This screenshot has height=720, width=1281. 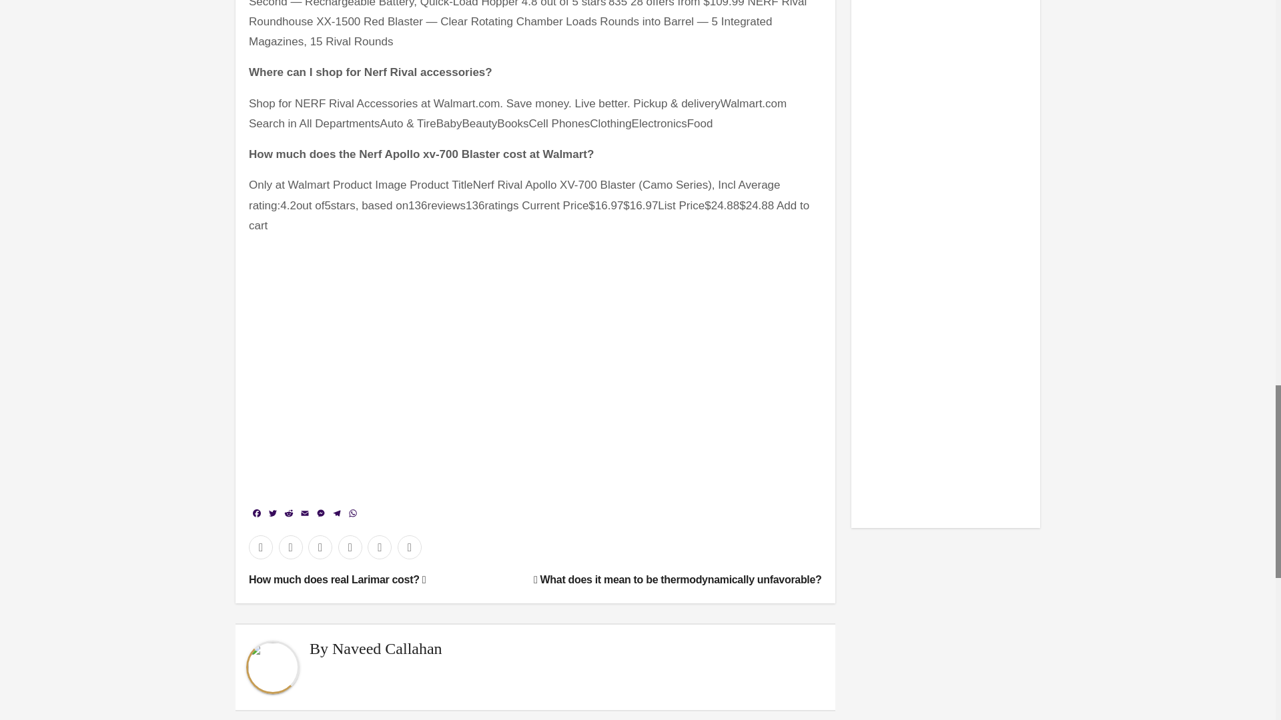 What do you see at coordinates (462, 367) in the screenshot?
I see `Nerf Rival Tactical Rig And Strap Reviewed` at bounding box center [462, 367].